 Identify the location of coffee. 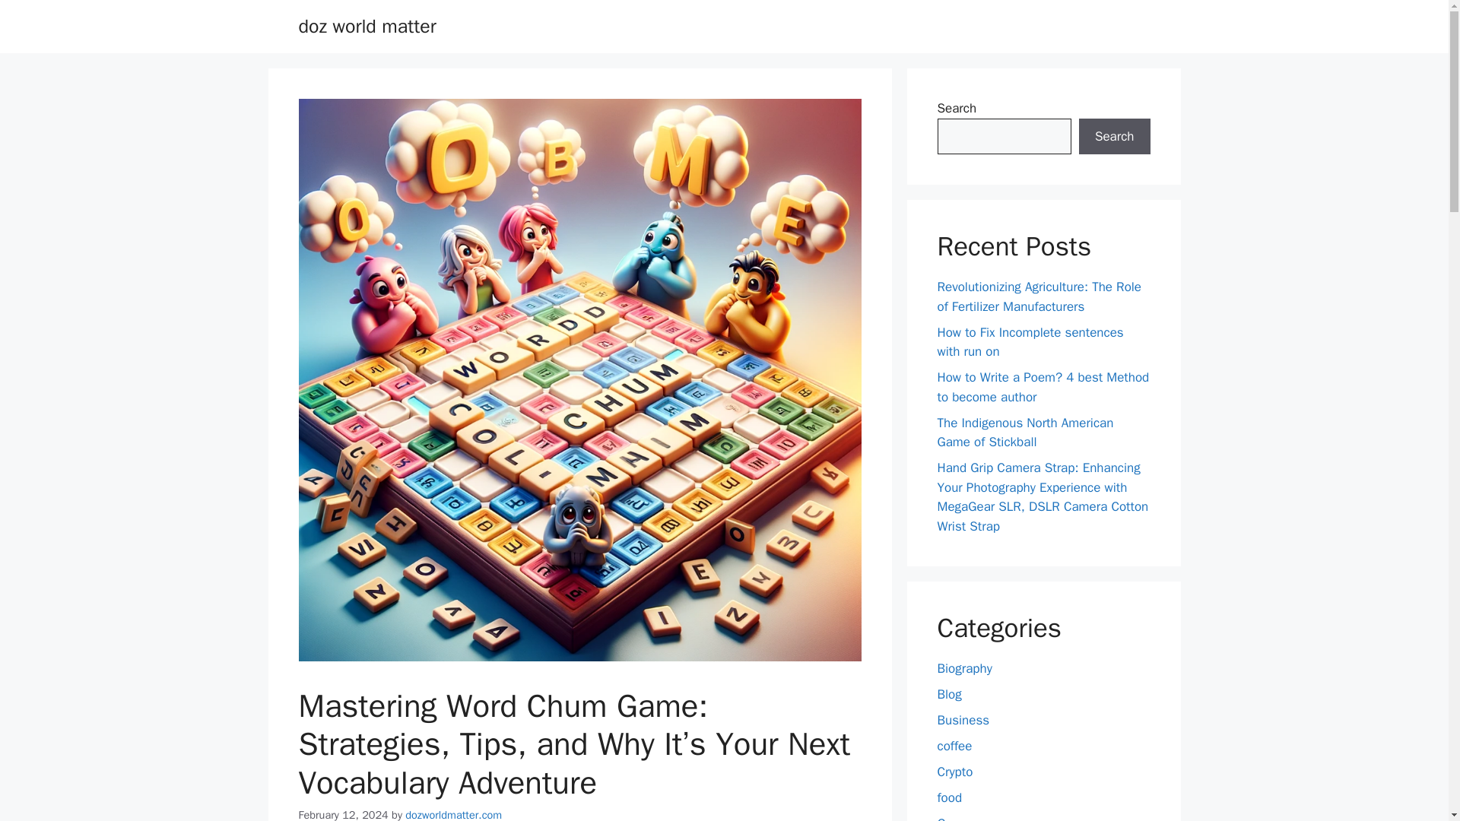
(954, 746).